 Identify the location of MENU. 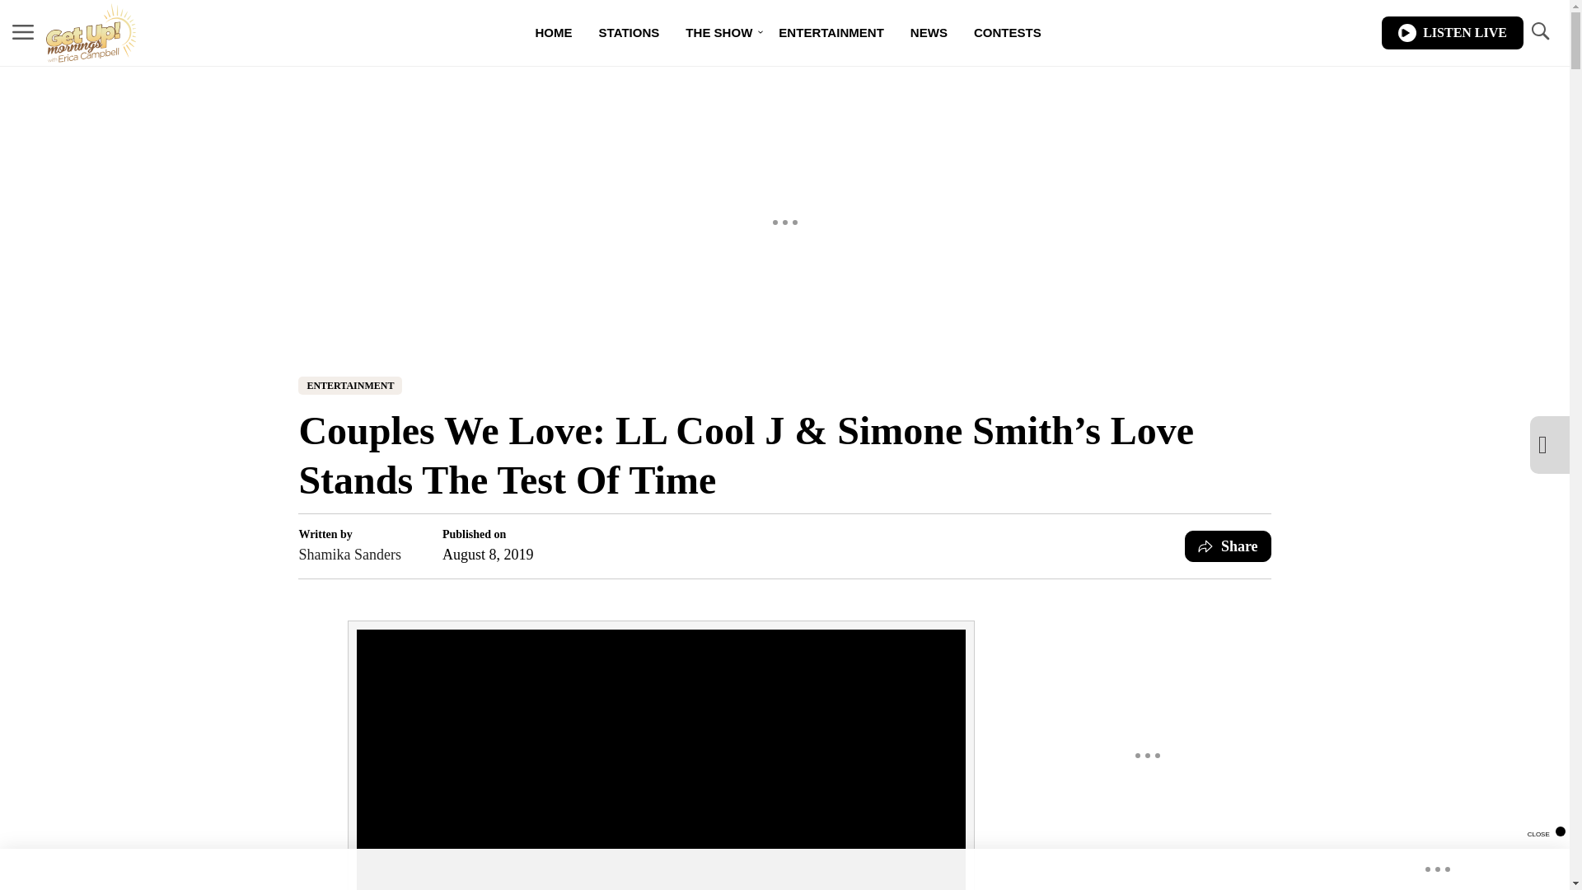
(23, 31).